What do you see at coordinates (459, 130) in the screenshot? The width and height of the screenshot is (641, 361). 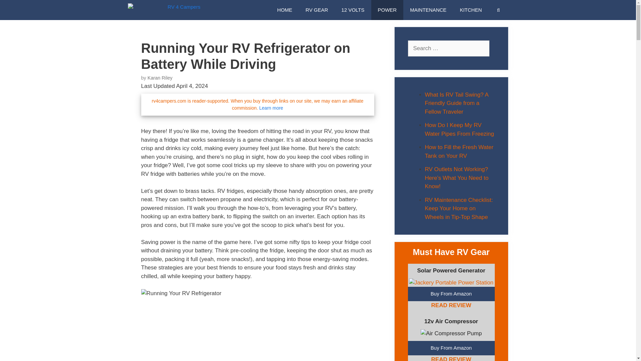 I see `How Do I Keep My RV Water Pipes From Freezing` at bounding box center [459, 130].